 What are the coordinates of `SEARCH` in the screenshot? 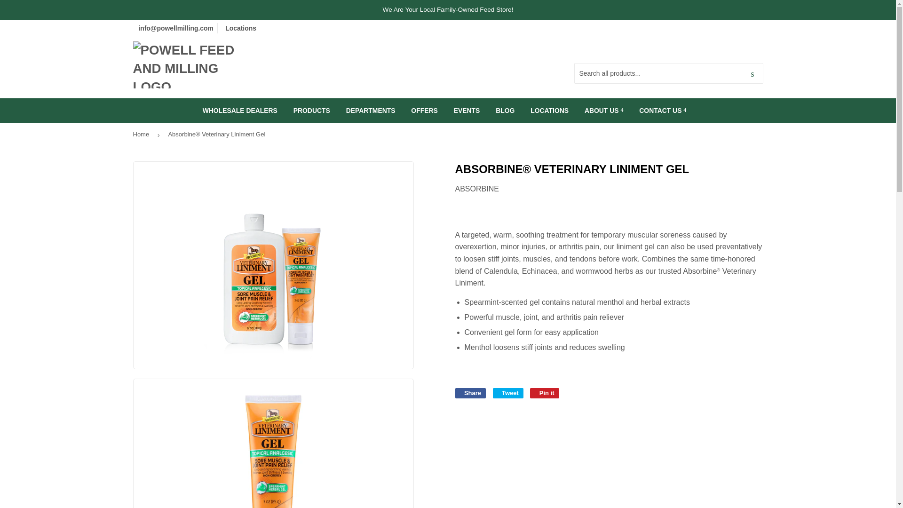 It's located at (752, 74).